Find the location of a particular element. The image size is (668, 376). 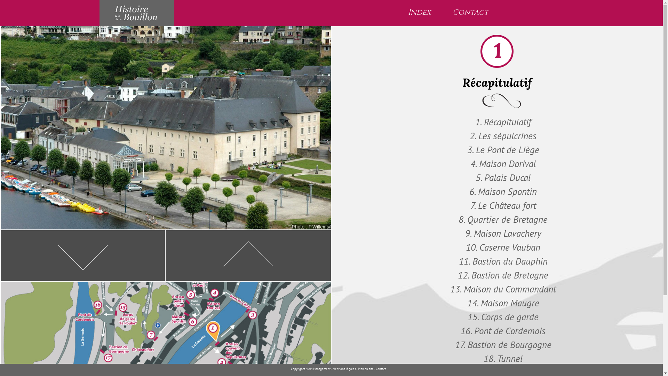

Palais Ducal is located at coordinates (503, 178).